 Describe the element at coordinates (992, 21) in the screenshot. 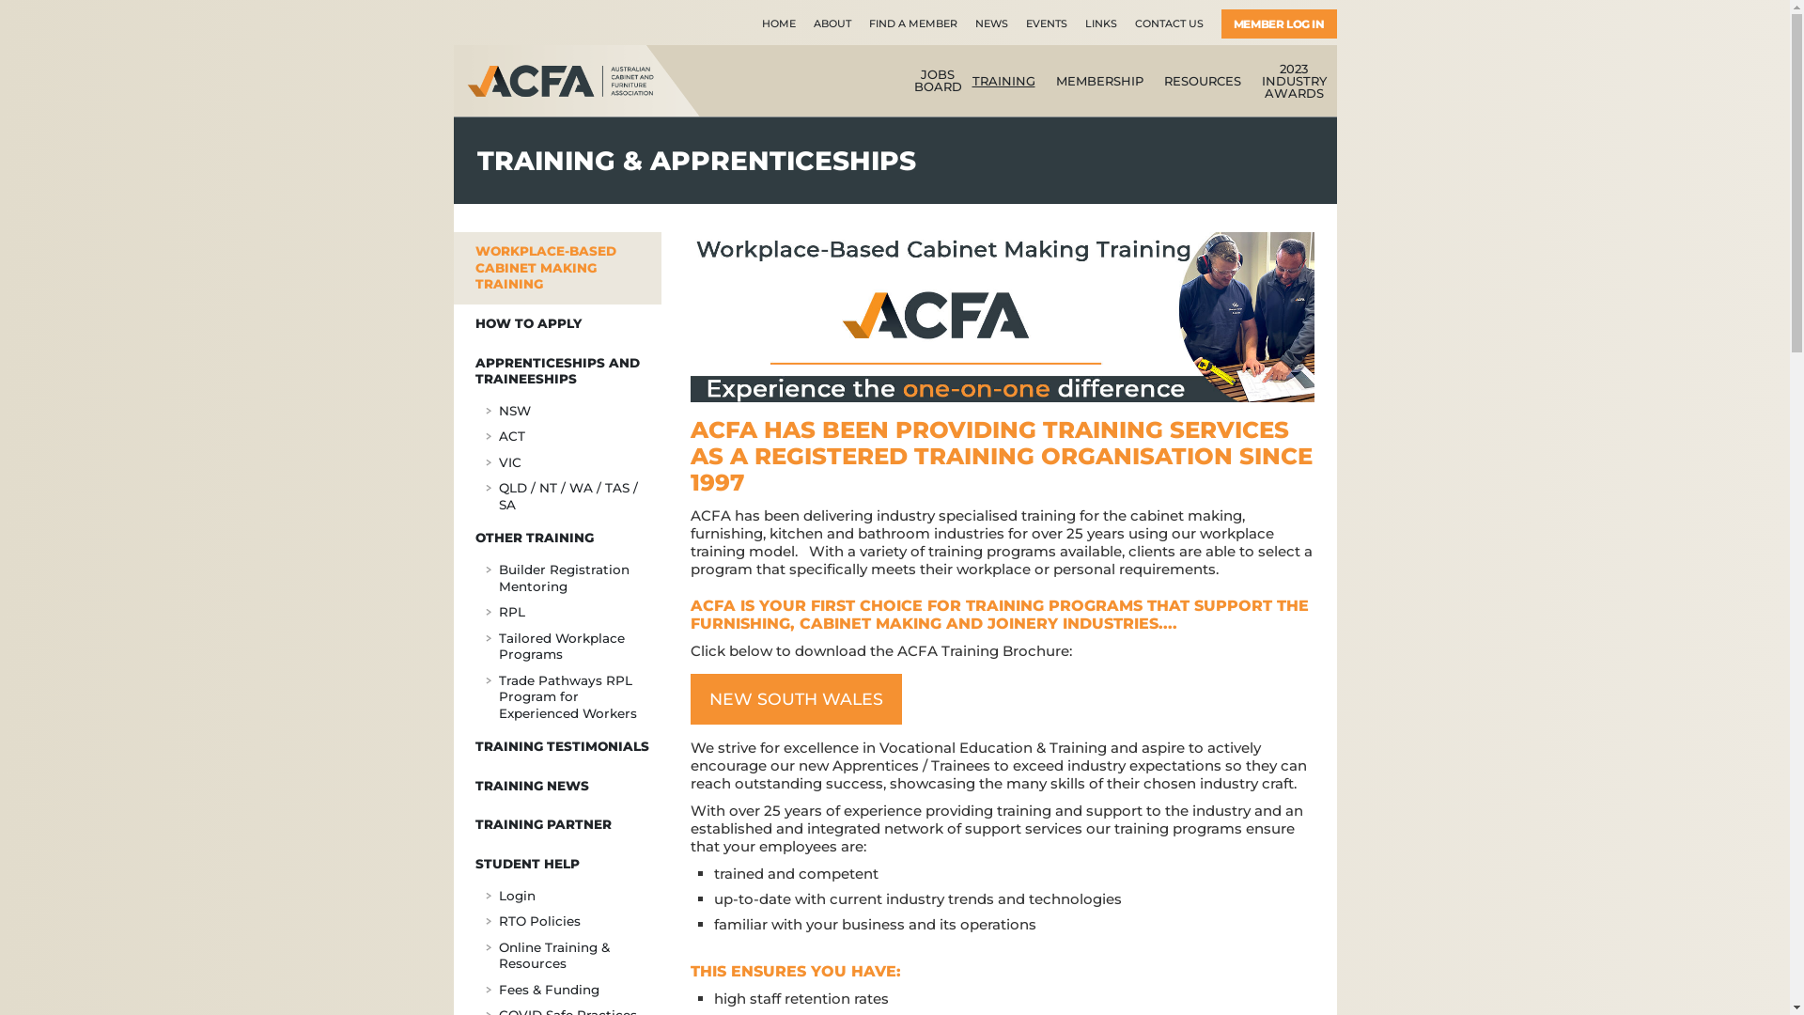

I see `NEWS` at that location.